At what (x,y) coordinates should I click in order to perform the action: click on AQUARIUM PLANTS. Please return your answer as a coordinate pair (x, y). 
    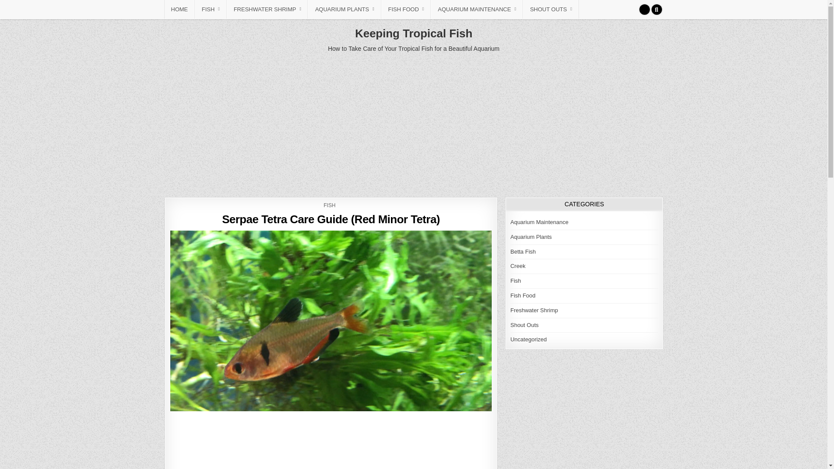
    Looking at the image, I should click on (344, 10).